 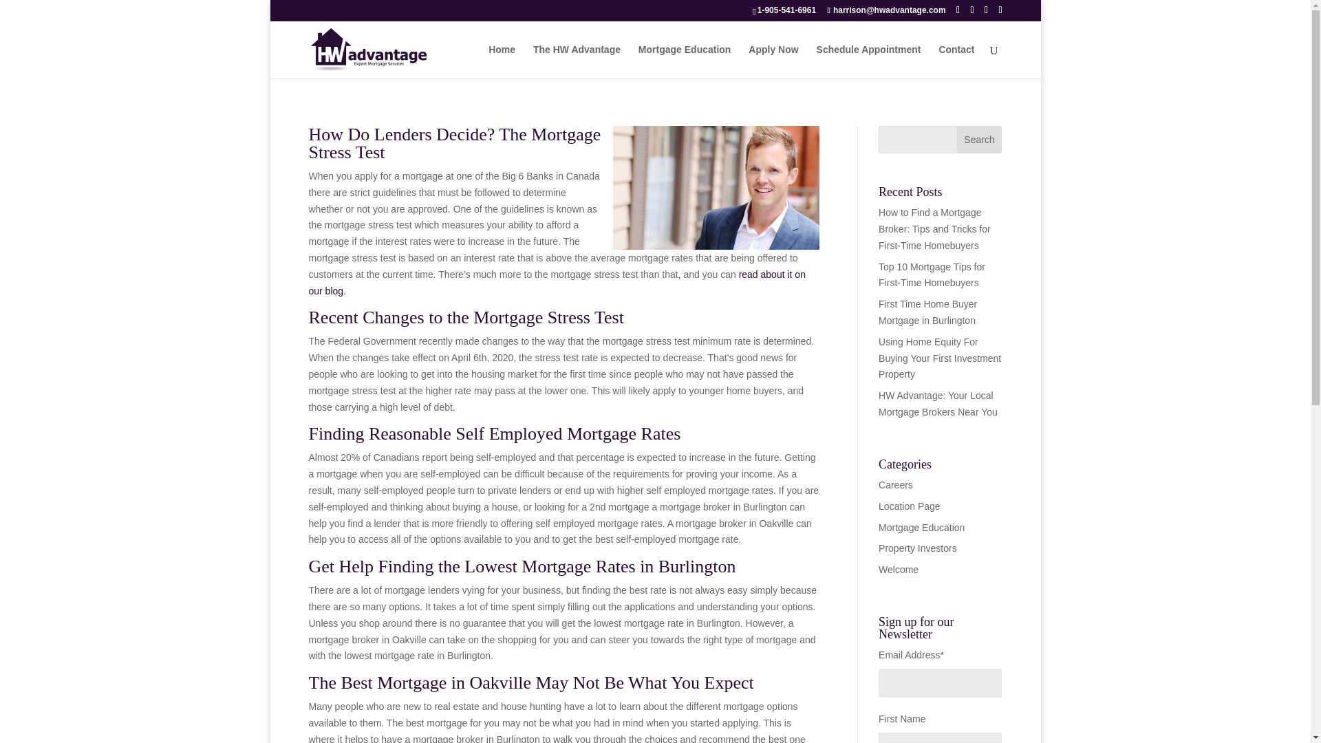 I want to click on Using Home Equity For Buying Your First Investment Property, so click(x=940, y=358).